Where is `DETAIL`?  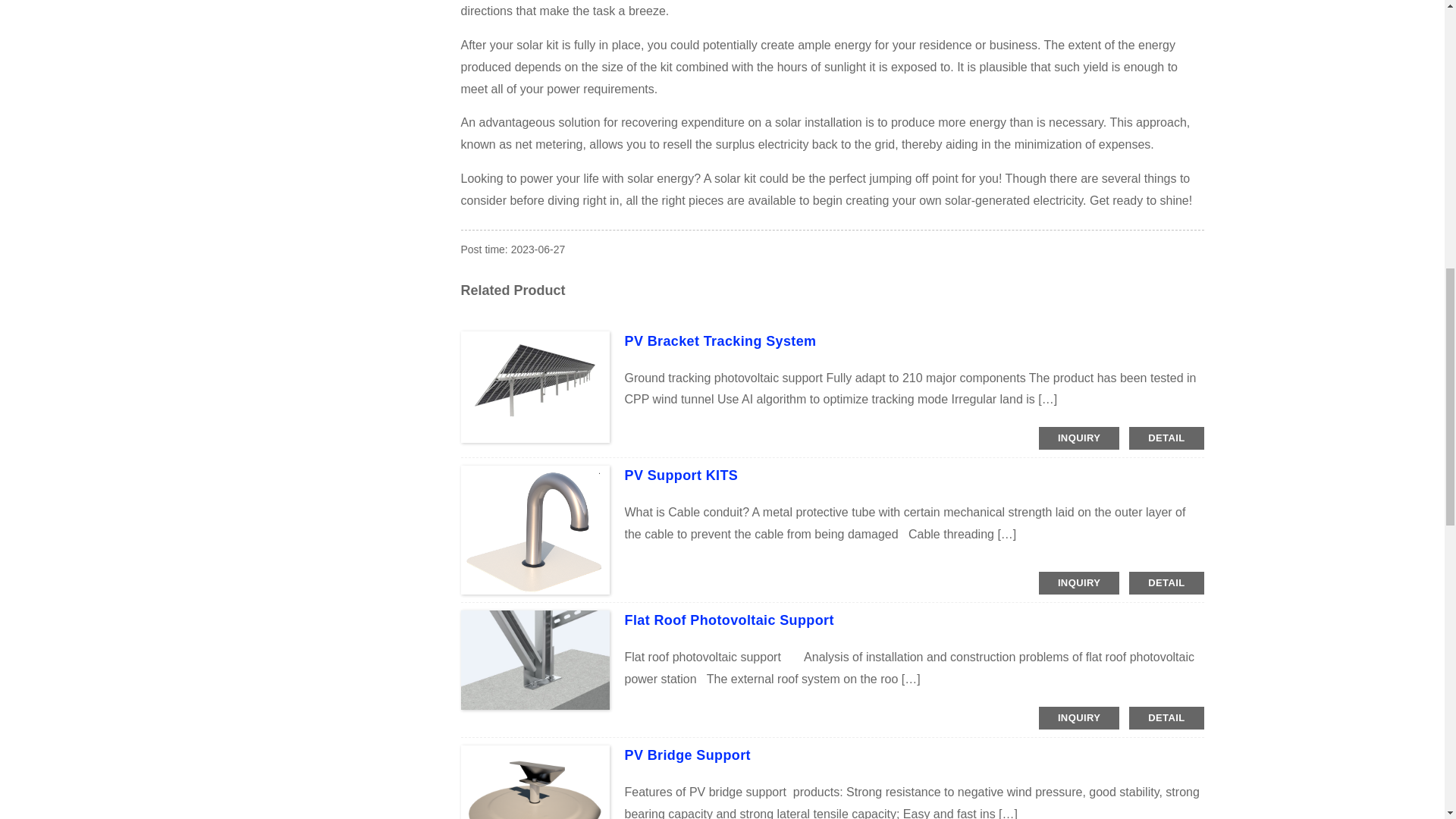
DETAIL is located at coordinates (1166, 718).